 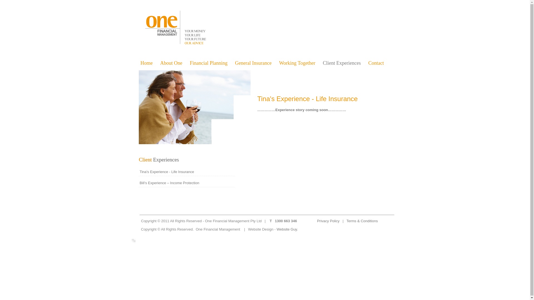 I want to click on Tina's Experience - Life Insurance, so click(x=187, y=172).